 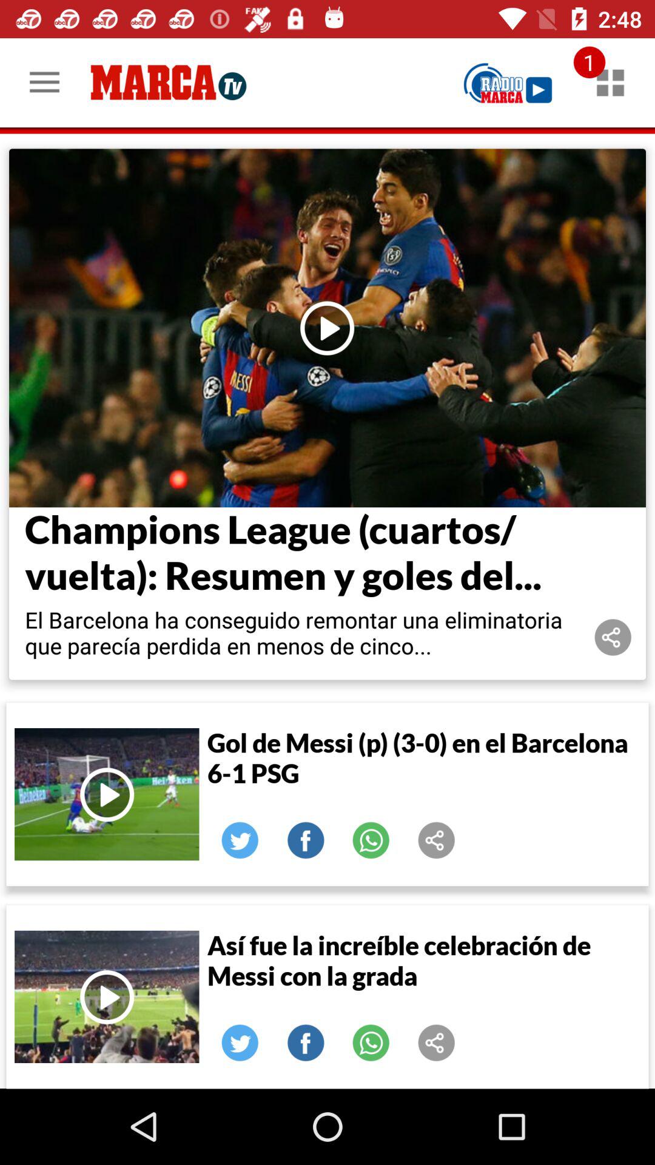 I want to click on play the video, so click(x=327, y=328).